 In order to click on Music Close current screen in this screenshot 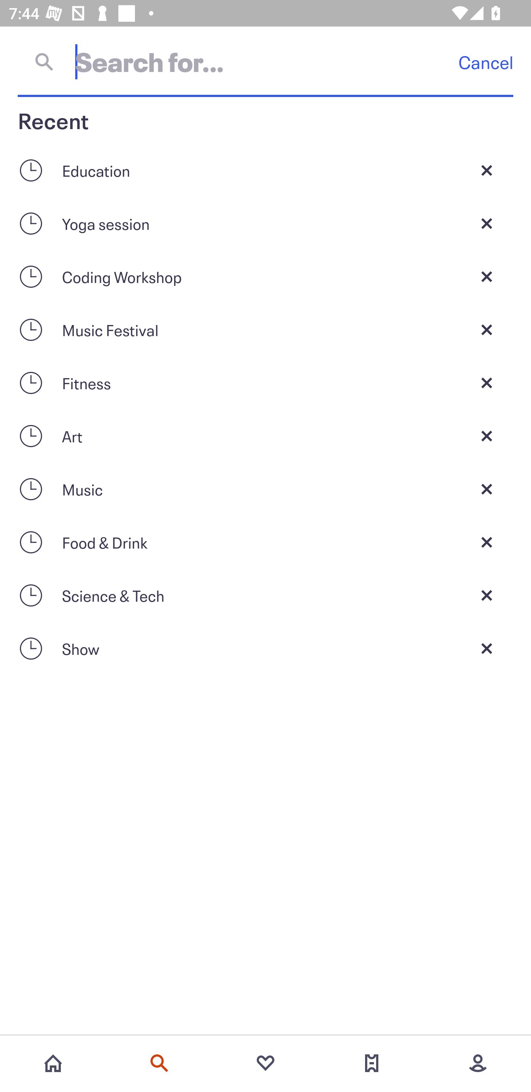, I will do `click(265, 489)`.